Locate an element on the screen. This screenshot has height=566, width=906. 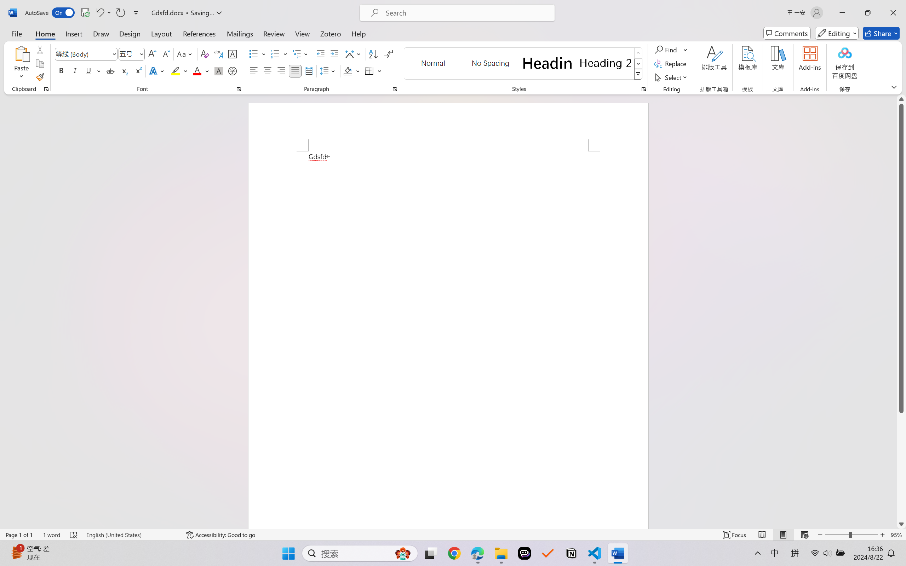
Center is located at coordinates (267, 71).